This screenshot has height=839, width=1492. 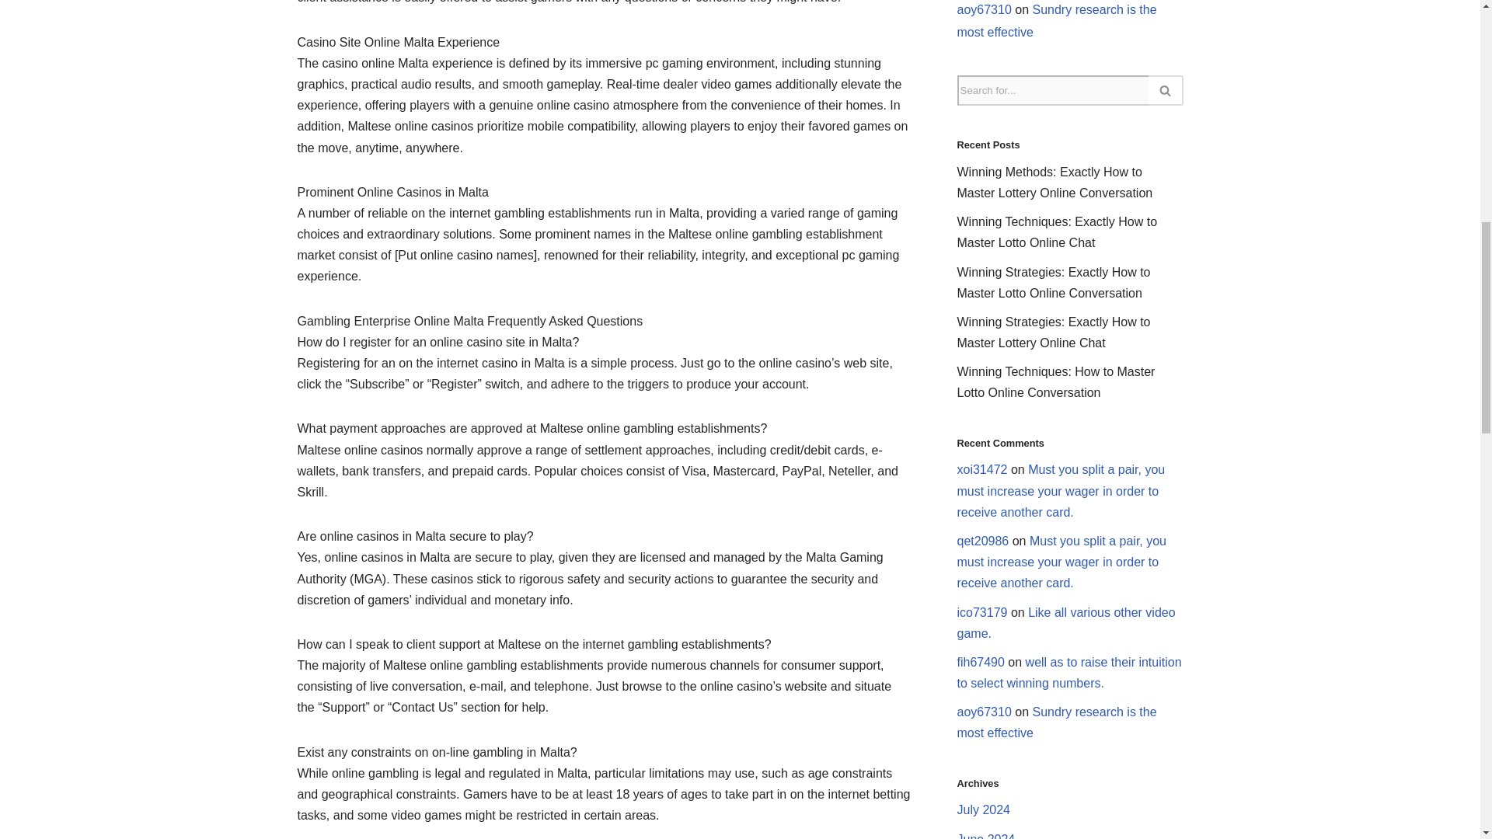 I want to click on xoi31472, so click(x=982, y=469).